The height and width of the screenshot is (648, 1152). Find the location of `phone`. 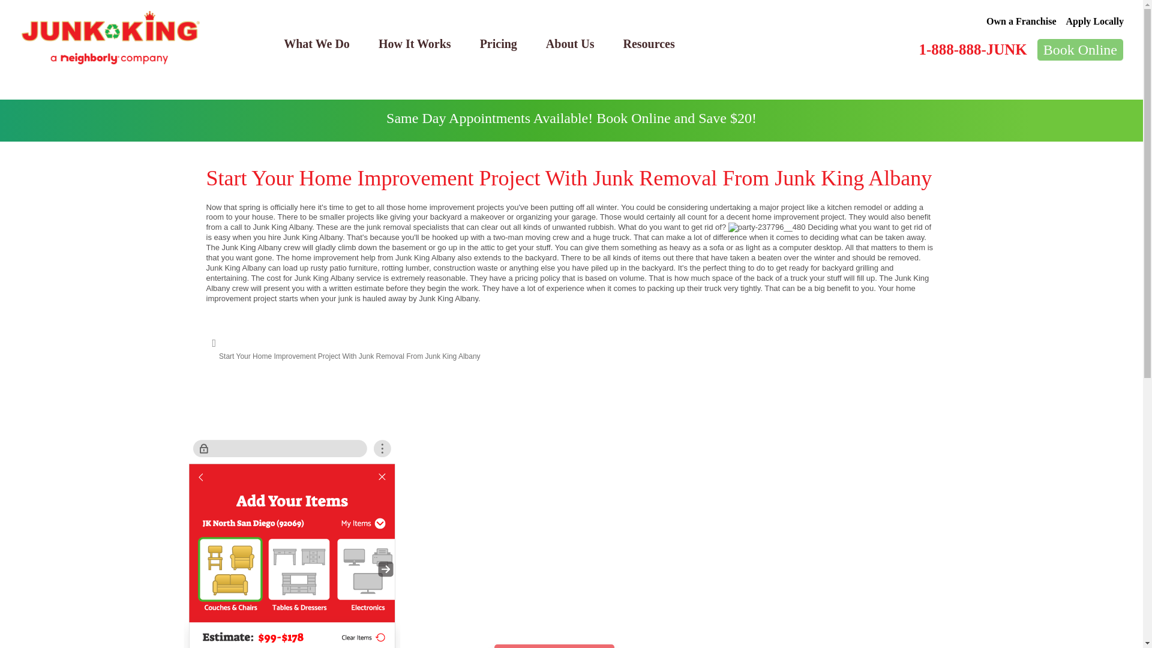

phone is located at coordinates (292, 541).